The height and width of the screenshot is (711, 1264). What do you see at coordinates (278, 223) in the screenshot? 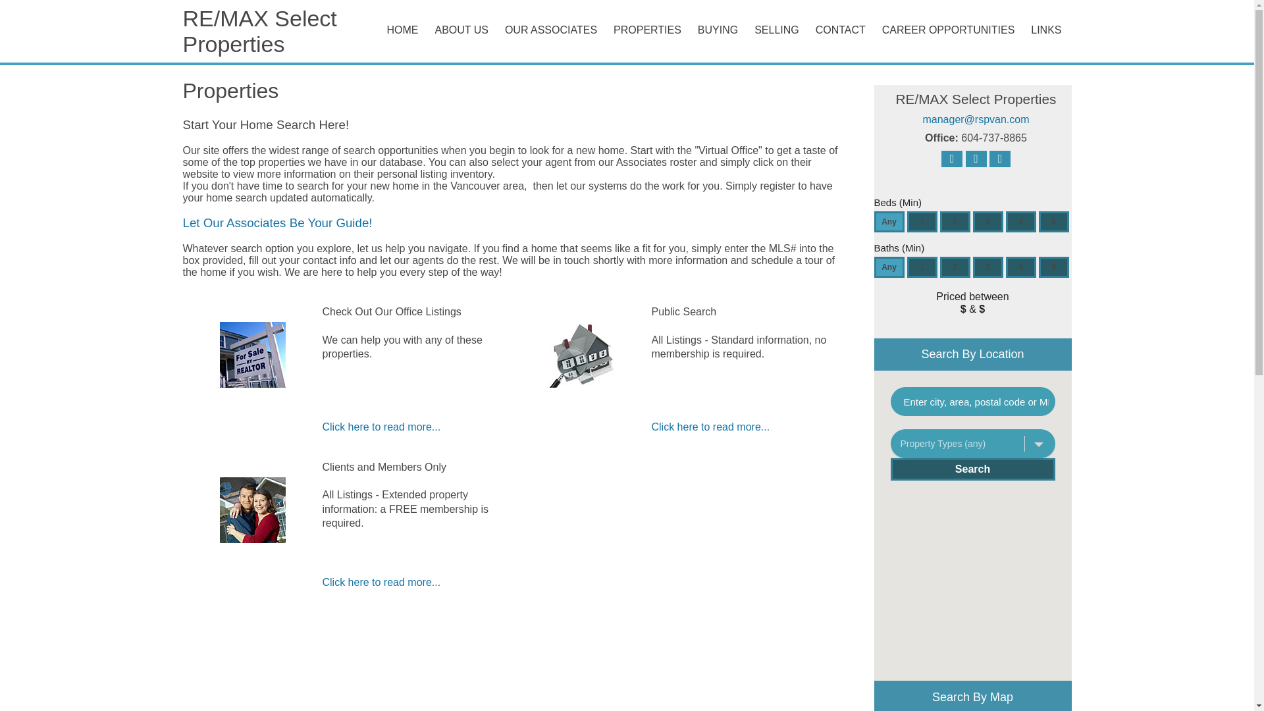
I see `Let Our Associates Be Your Guide!` at bounding box center [278, 223].